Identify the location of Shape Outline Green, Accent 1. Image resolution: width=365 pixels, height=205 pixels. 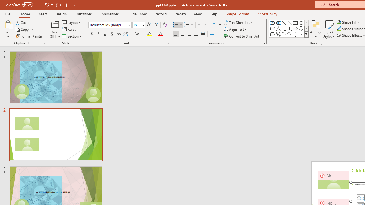
(339, 29).